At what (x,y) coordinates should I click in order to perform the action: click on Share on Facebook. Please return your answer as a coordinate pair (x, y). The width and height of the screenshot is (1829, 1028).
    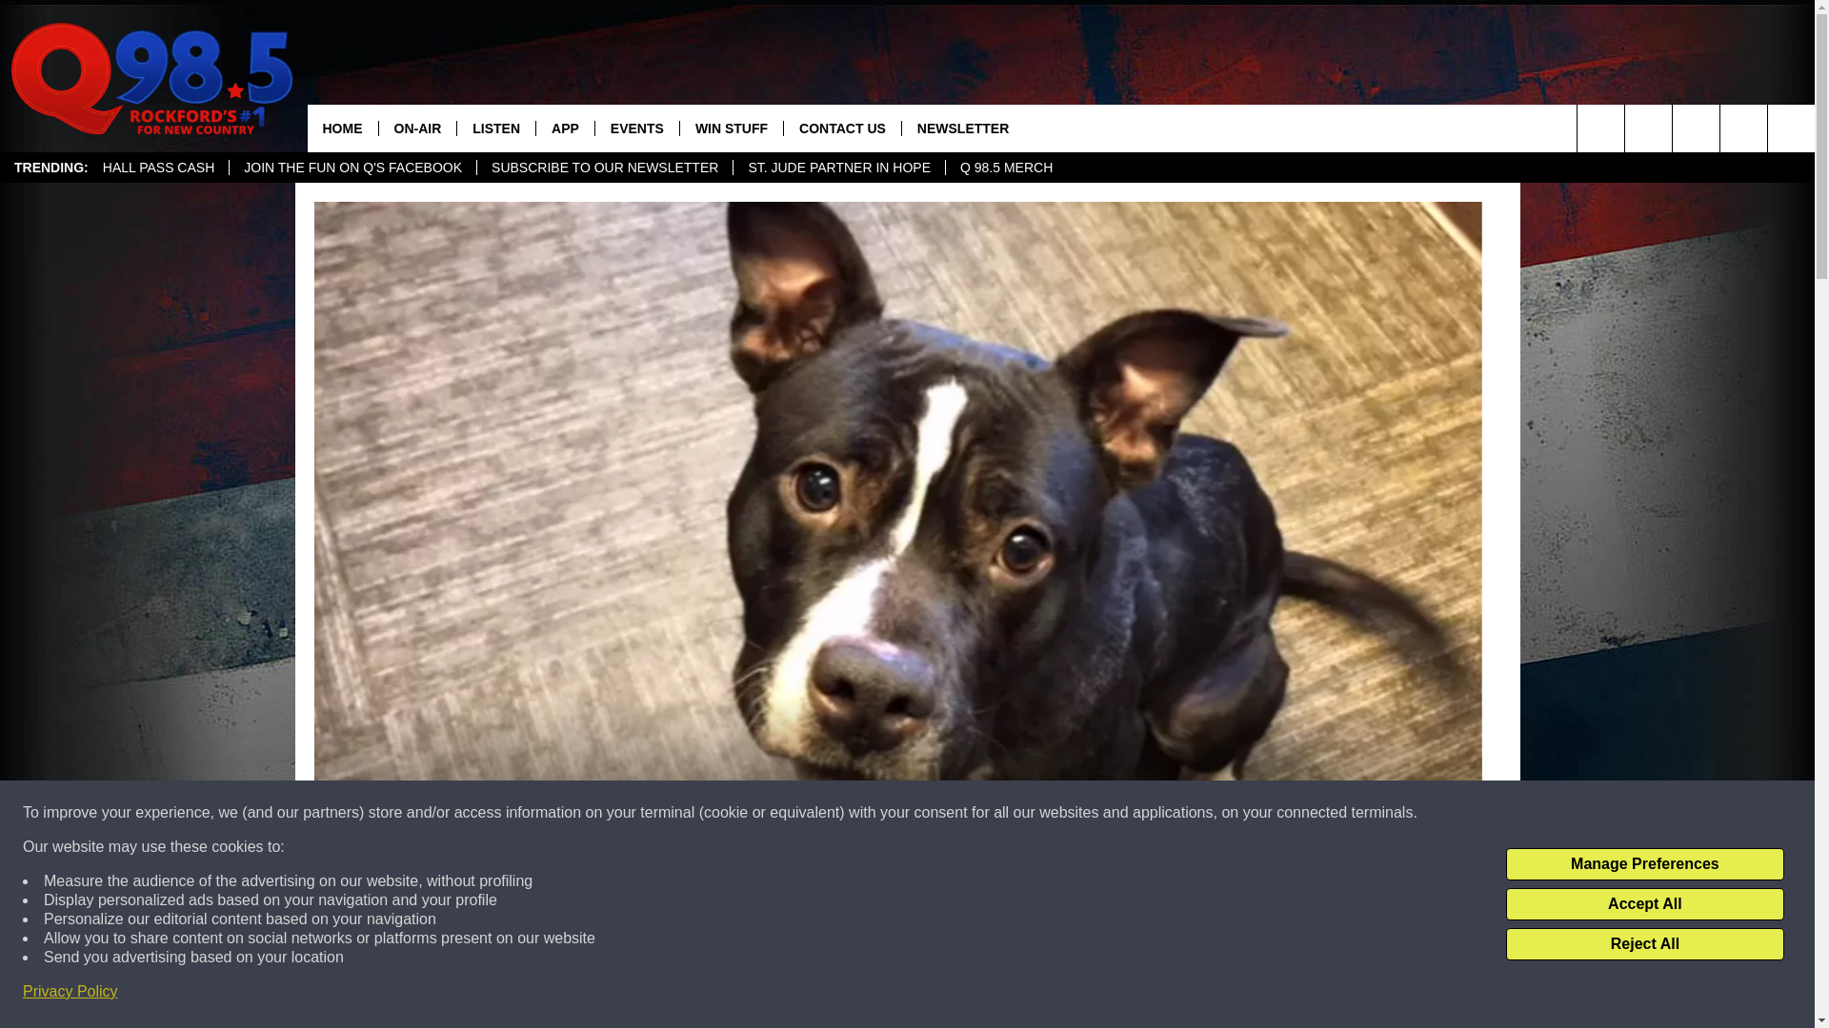
    Looking at the image, I should click on (651, 994).